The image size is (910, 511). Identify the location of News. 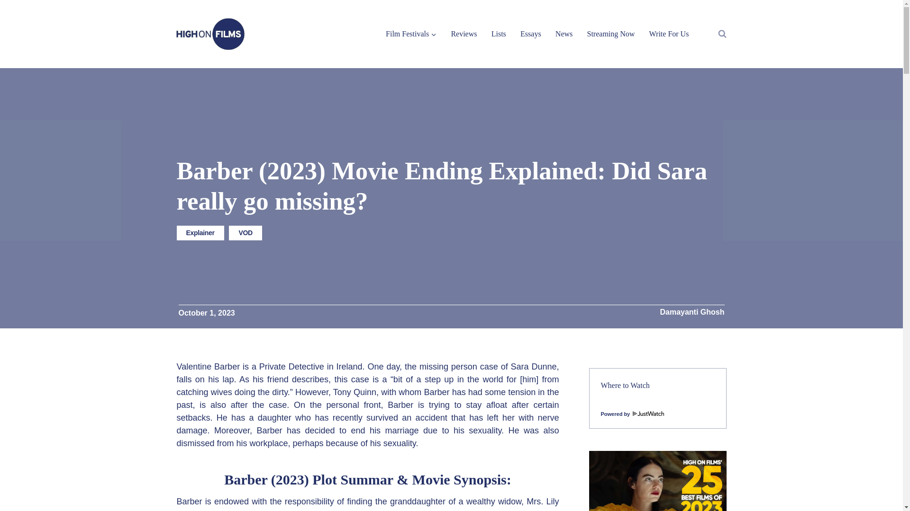
(564, 33).